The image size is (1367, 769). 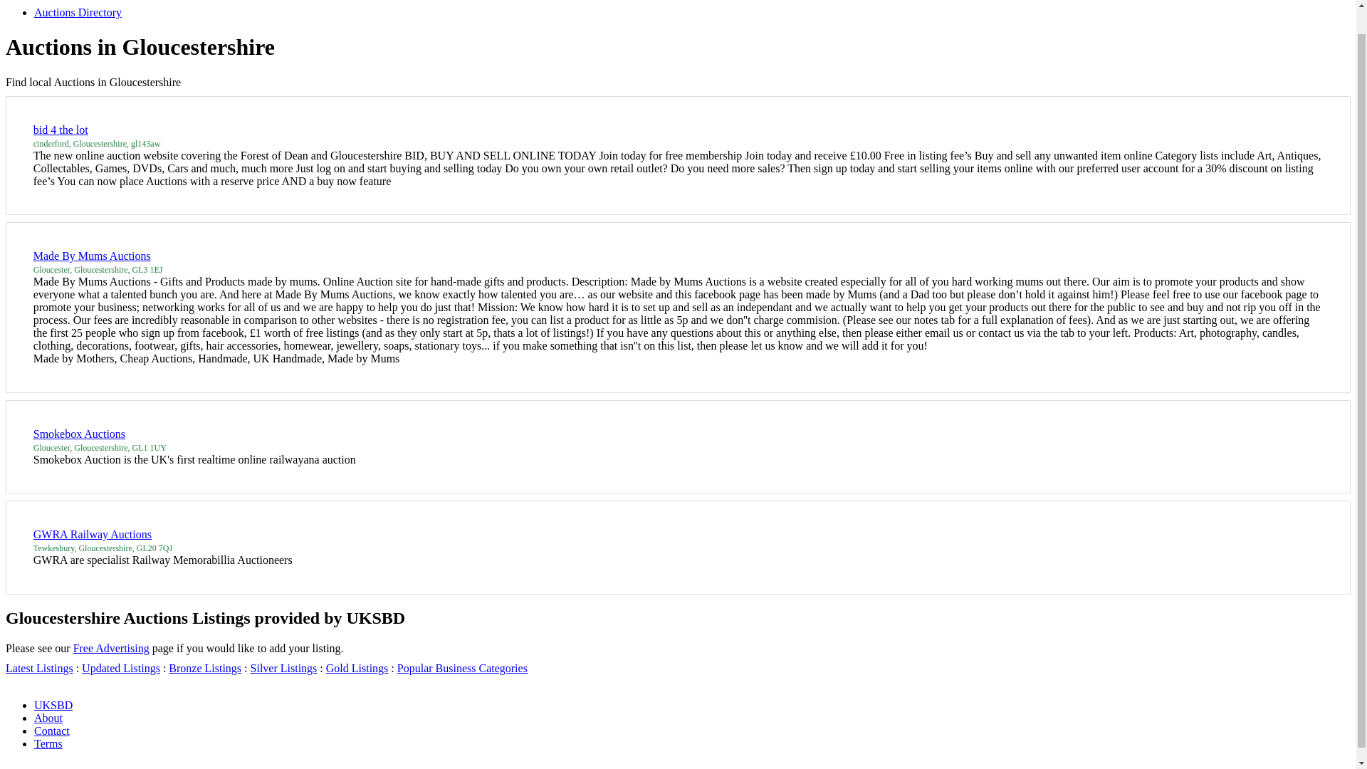 What do you see at coordinates (39, 668) in the screenshot?
I see `Latest Listings` at bounding box center [39, 668].